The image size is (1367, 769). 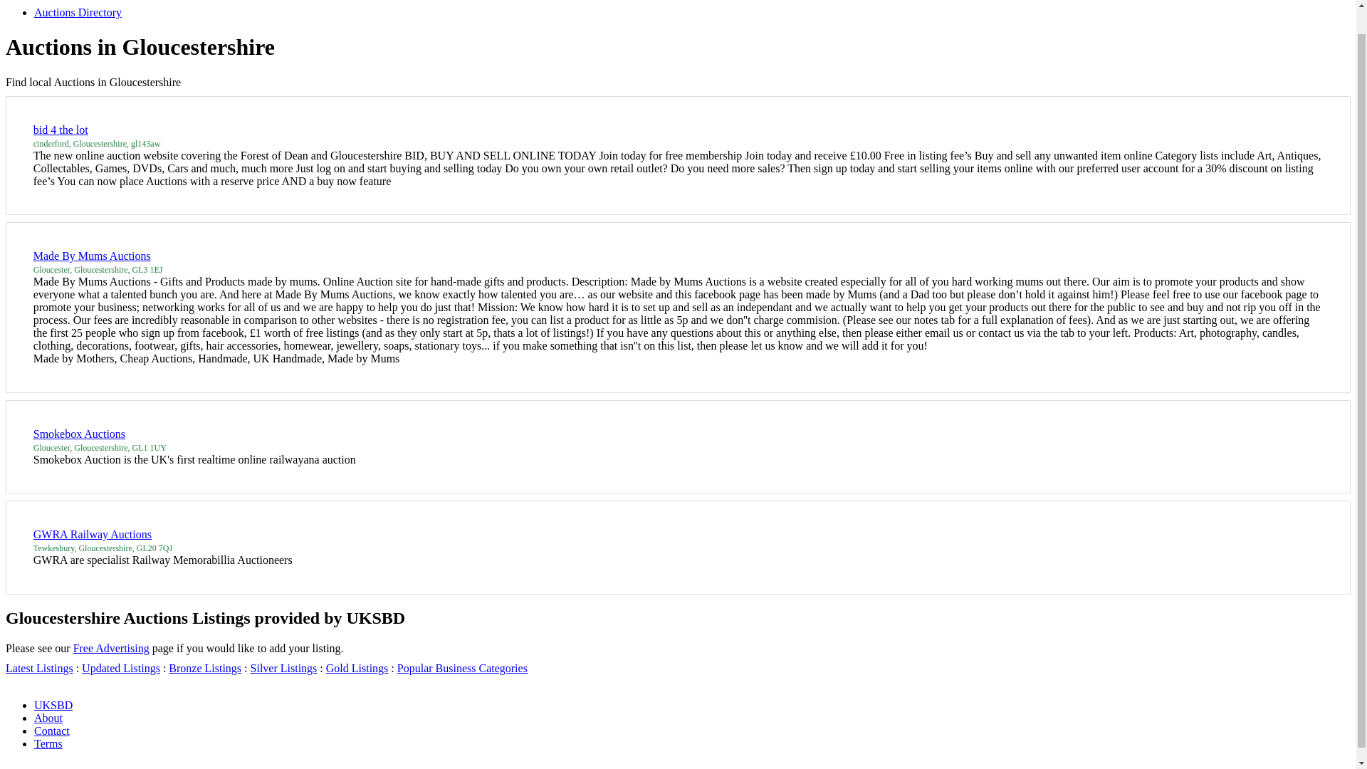 What do you see at coordinates (39, 668) in the screenshot?
I see `Latest Listings` at bounding box center [39, 668].